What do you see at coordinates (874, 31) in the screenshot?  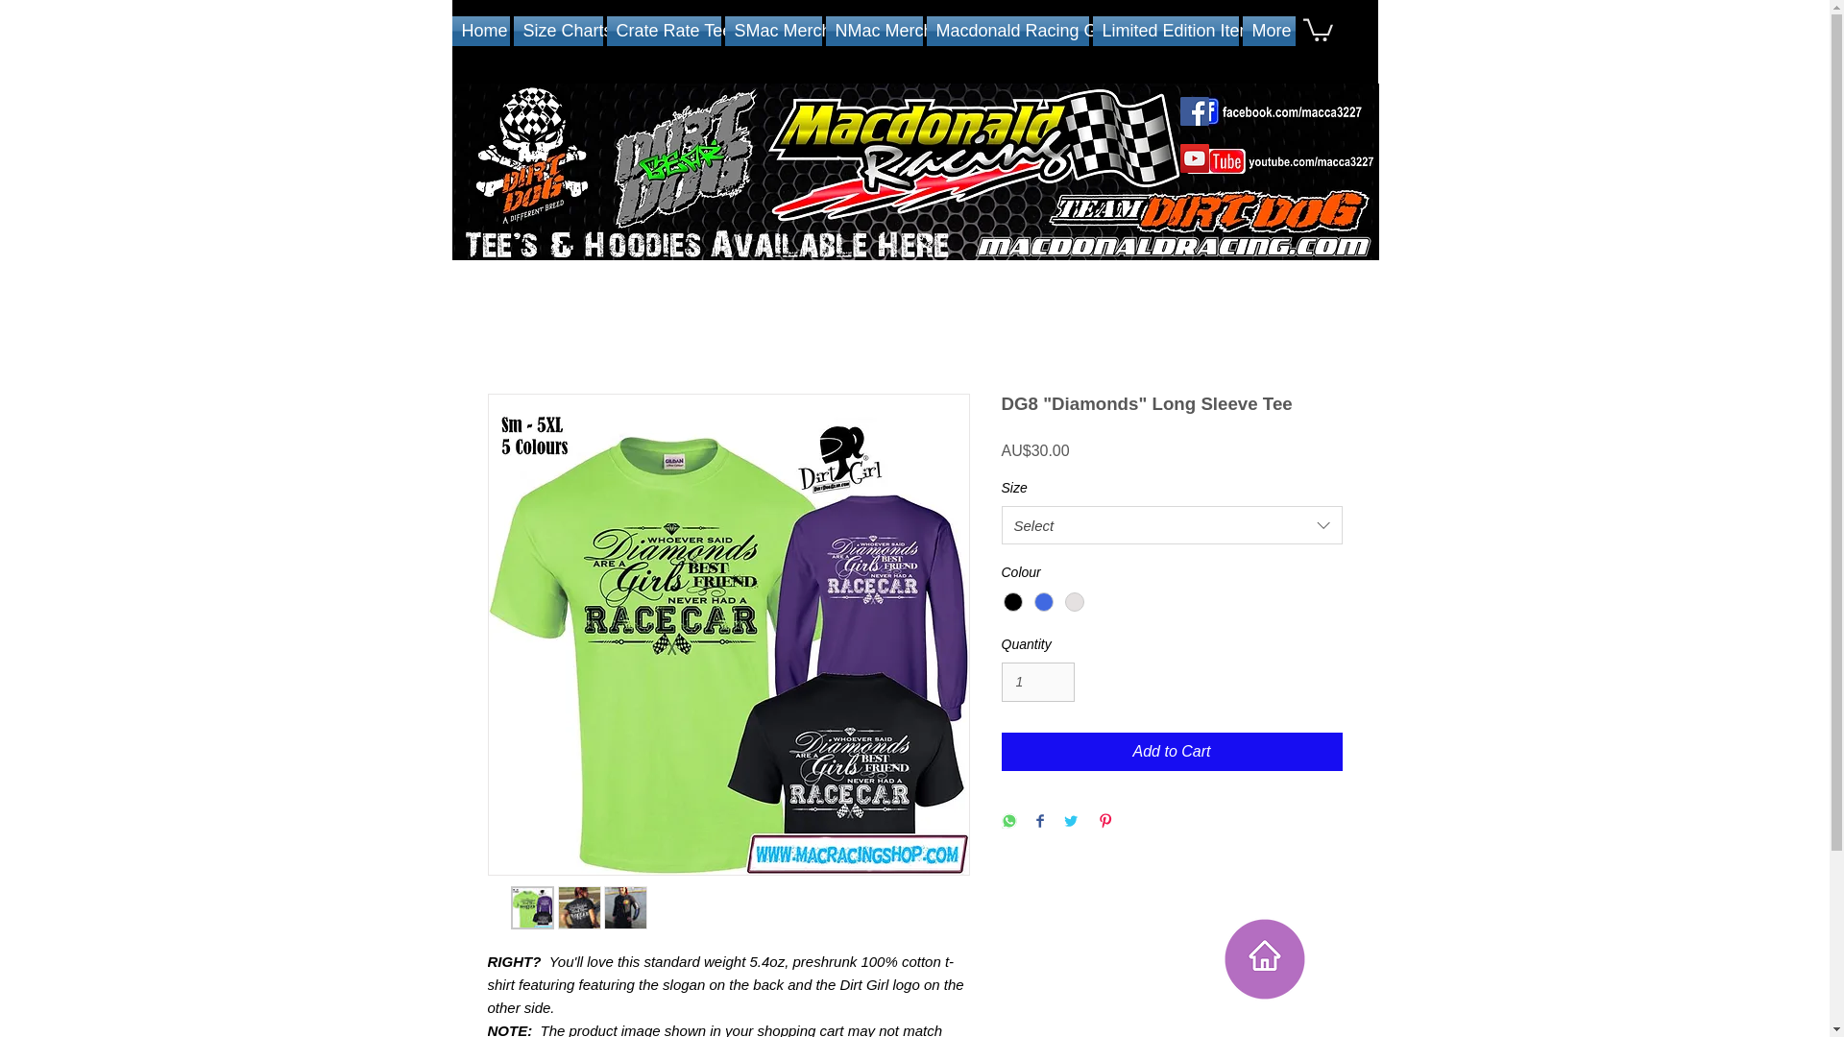 I see `NMac Merch` at bounding box center [874, 31].